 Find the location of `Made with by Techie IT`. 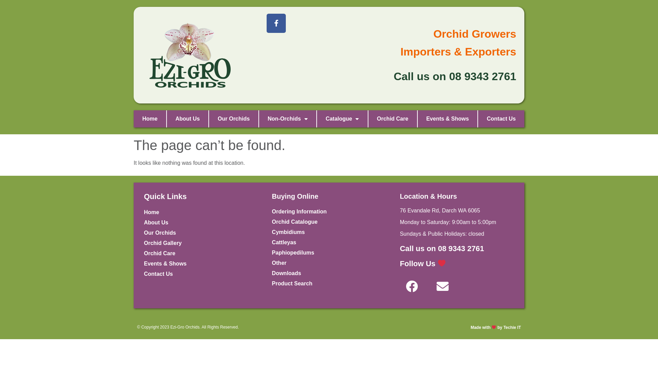

Made with by Techie IT is located at coordinates (496, 328).